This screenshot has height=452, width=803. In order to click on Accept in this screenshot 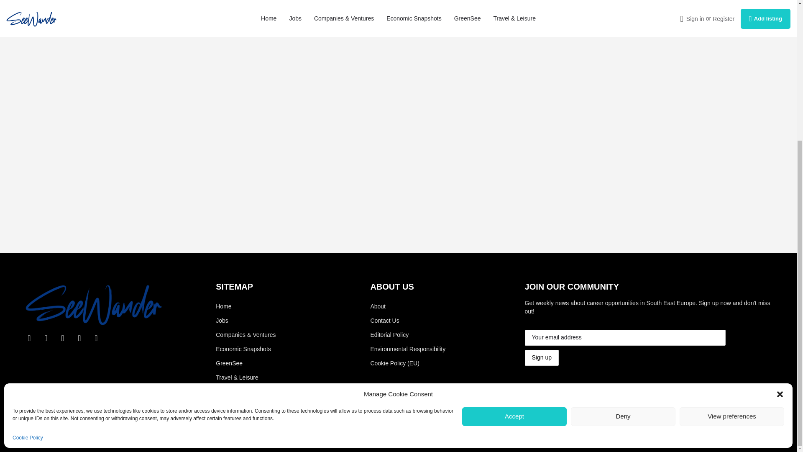, I will do `click(514, 218)`.